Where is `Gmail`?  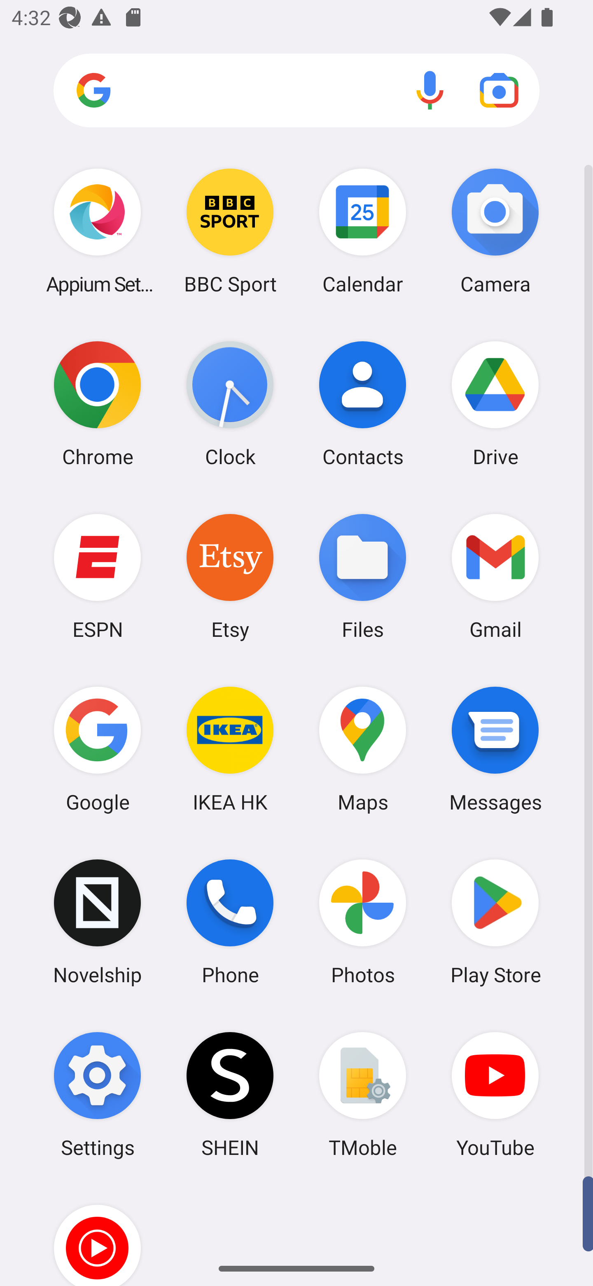 Gmail is located at coordinates (495, 576).